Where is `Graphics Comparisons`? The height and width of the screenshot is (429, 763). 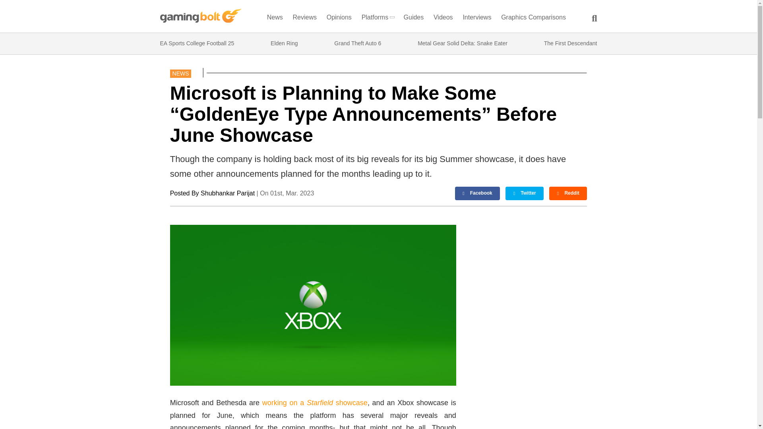
Graphics Comparisons is located at coordinates (533, 19).